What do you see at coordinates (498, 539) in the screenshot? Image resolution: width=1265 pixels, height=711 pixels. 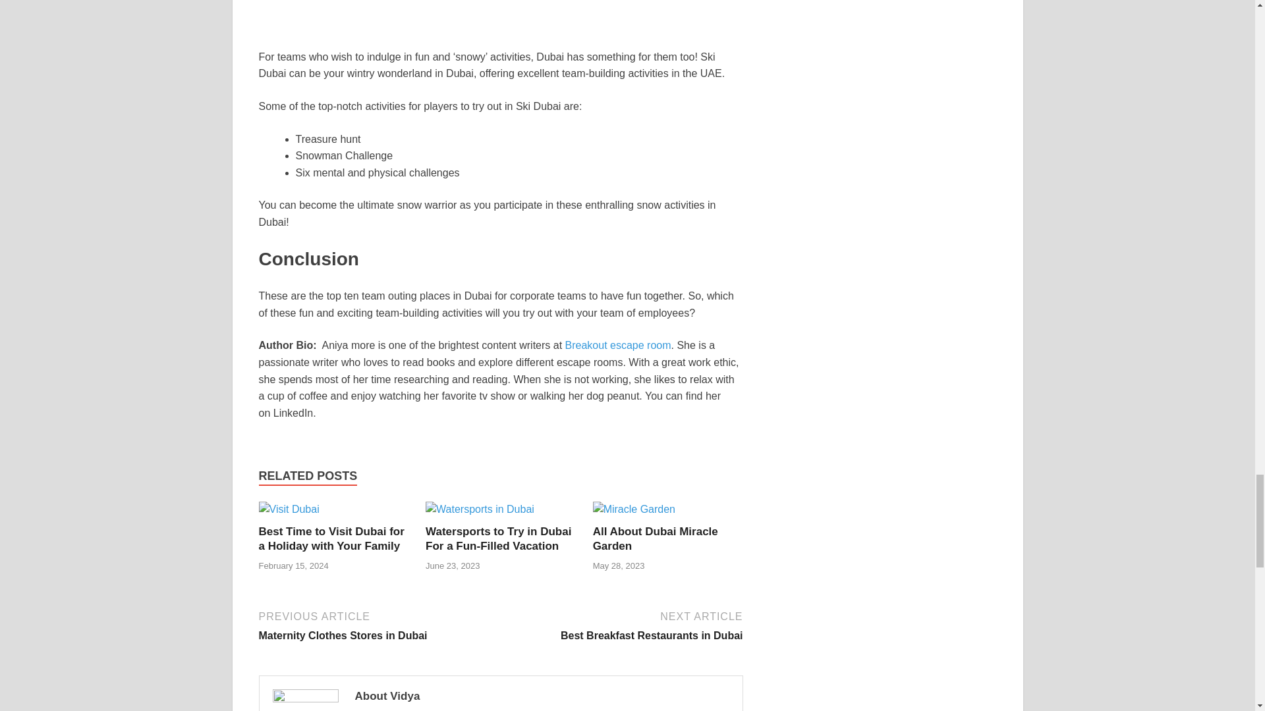 I see `Watersports to Try in Dubai For a Fun-Filled Vacation` at bounding box center [498, 539].